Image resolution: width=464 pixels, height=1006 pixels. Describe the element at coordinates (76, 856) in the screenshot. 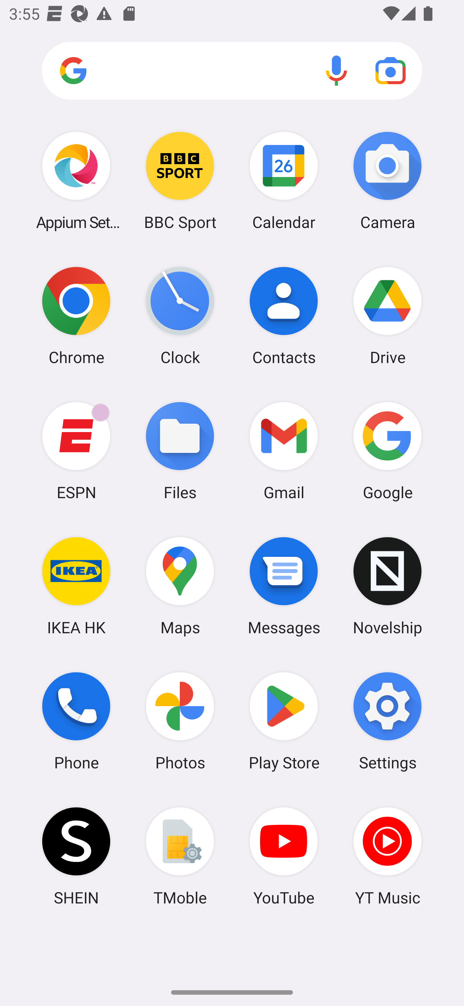

I see `SHEIN` at that location.